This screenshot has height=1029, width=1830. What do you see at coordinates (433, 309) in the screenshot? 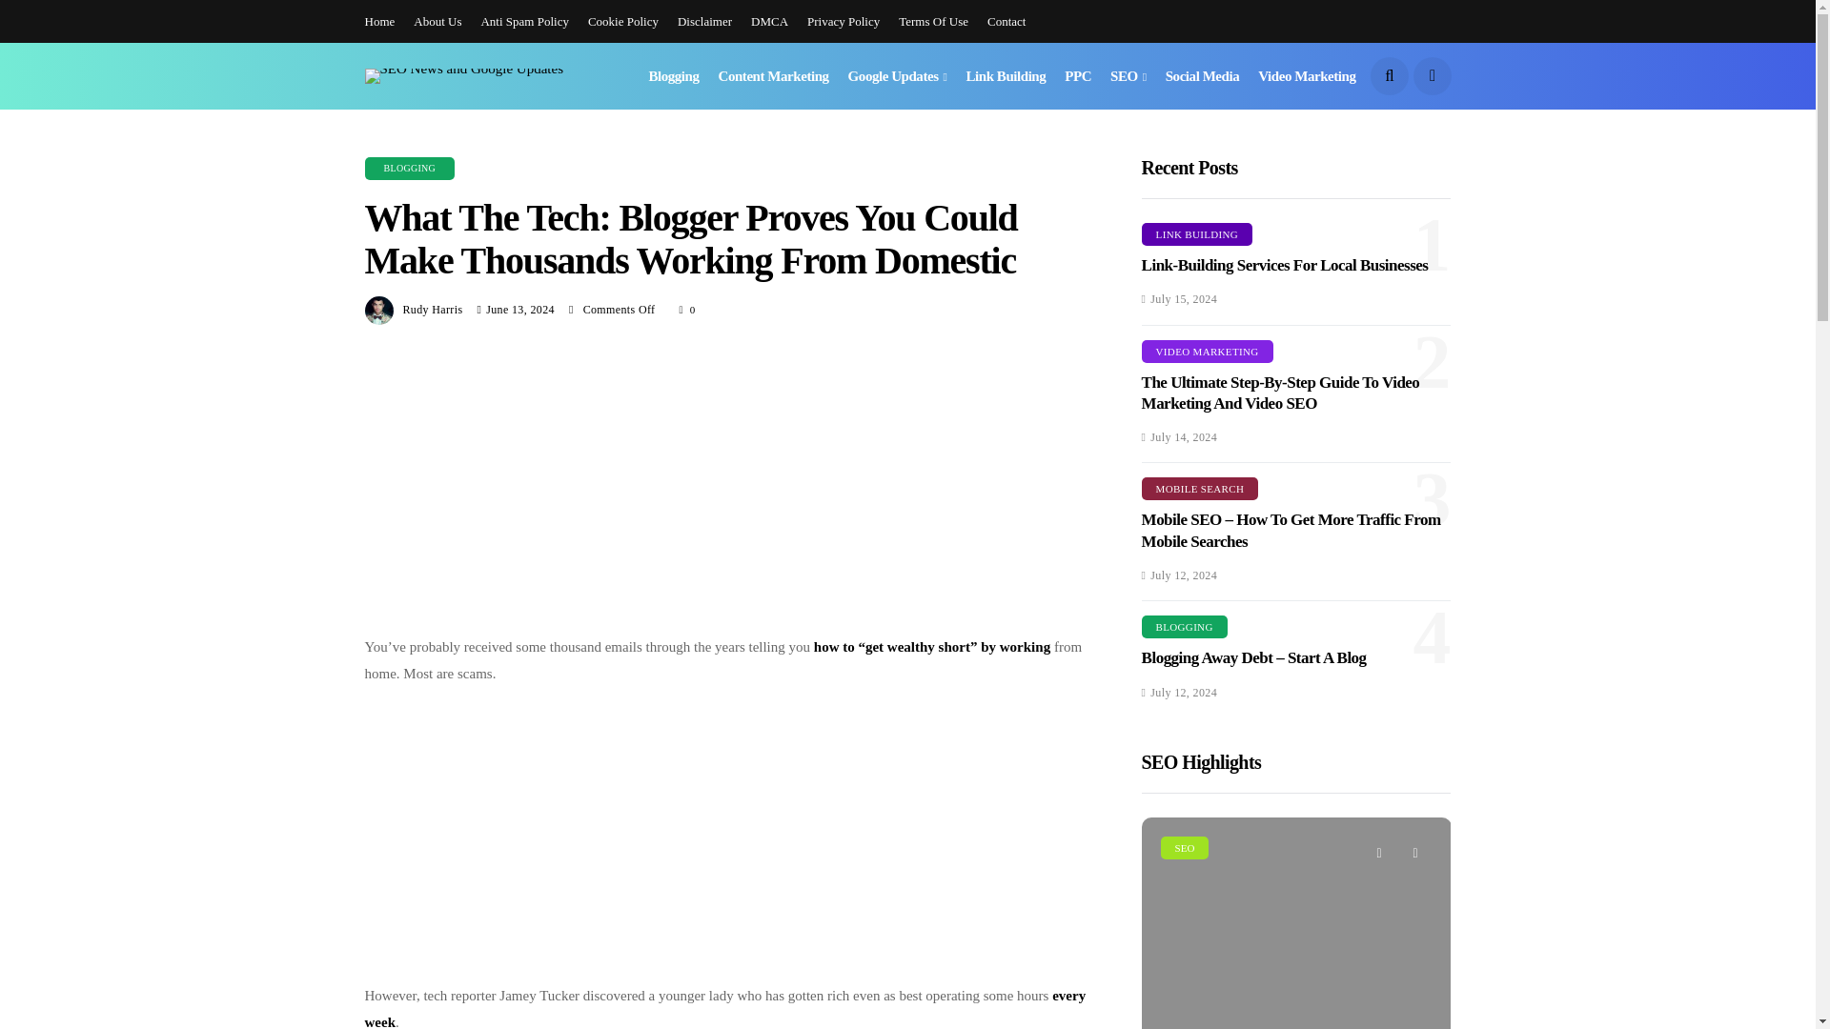
I see `Posts by Rudy Harris` at bounding box center [433, 309].